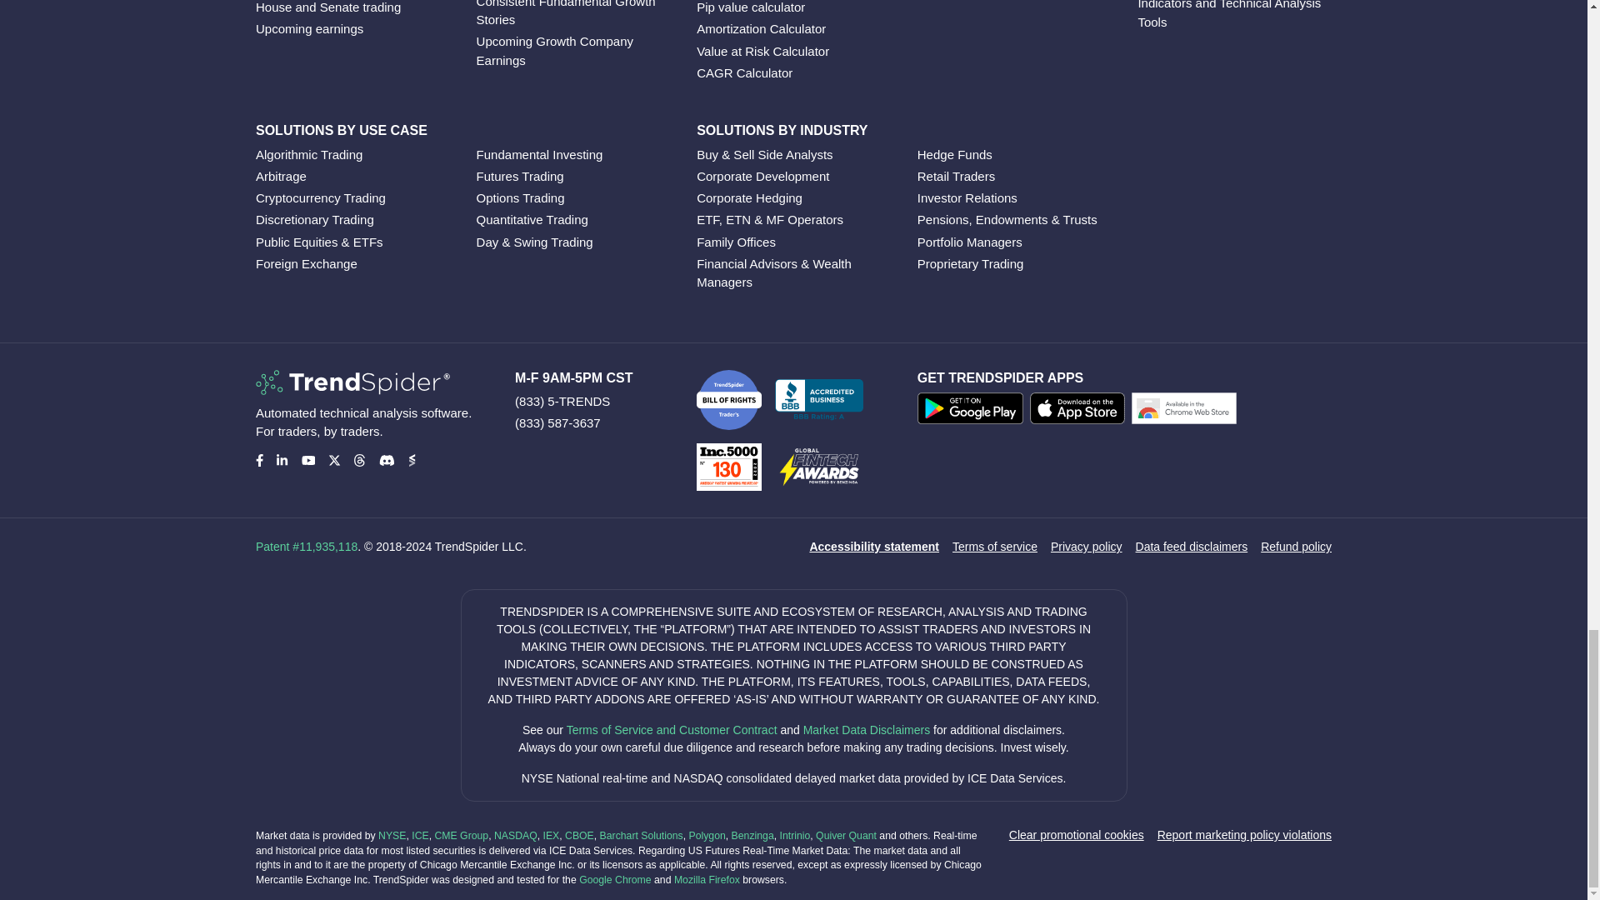 The height and width of the screenshot is (900, 1600). I want to click on TrendSpider, so click(352, 382).